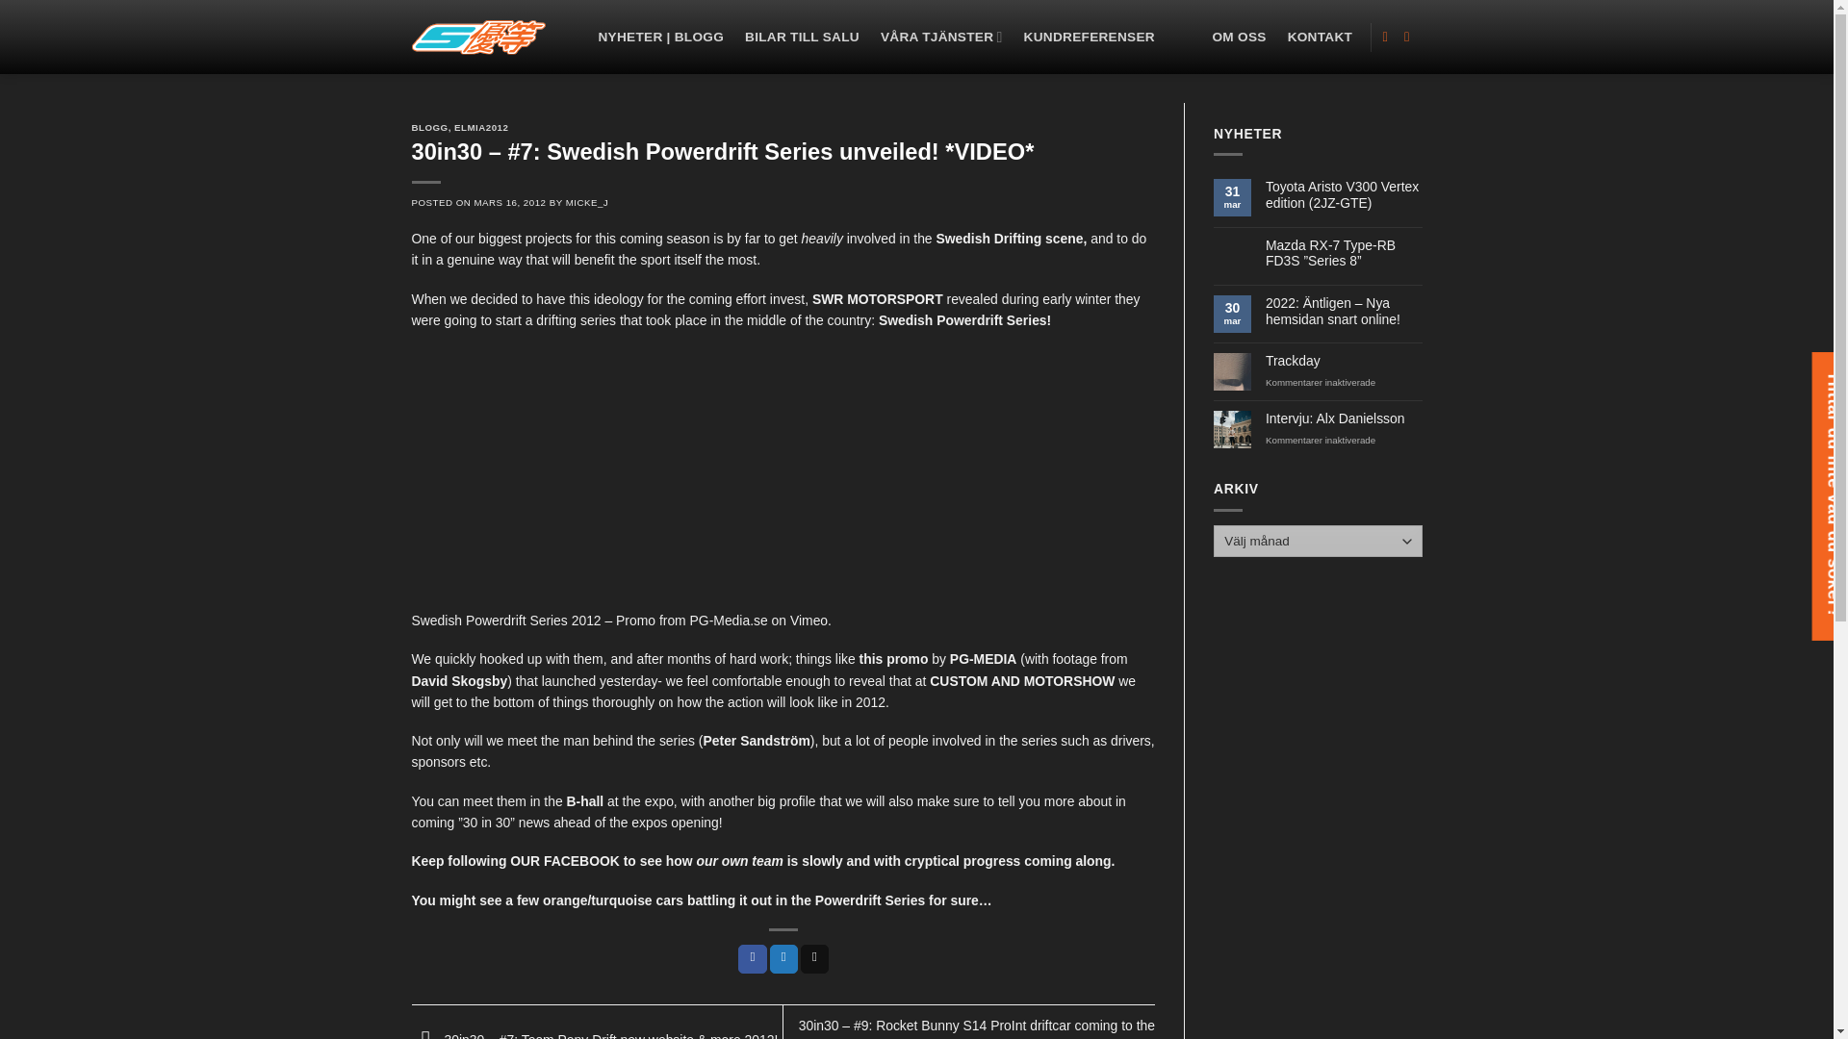  I want to click on ELMIA2012, so click(481, 127).